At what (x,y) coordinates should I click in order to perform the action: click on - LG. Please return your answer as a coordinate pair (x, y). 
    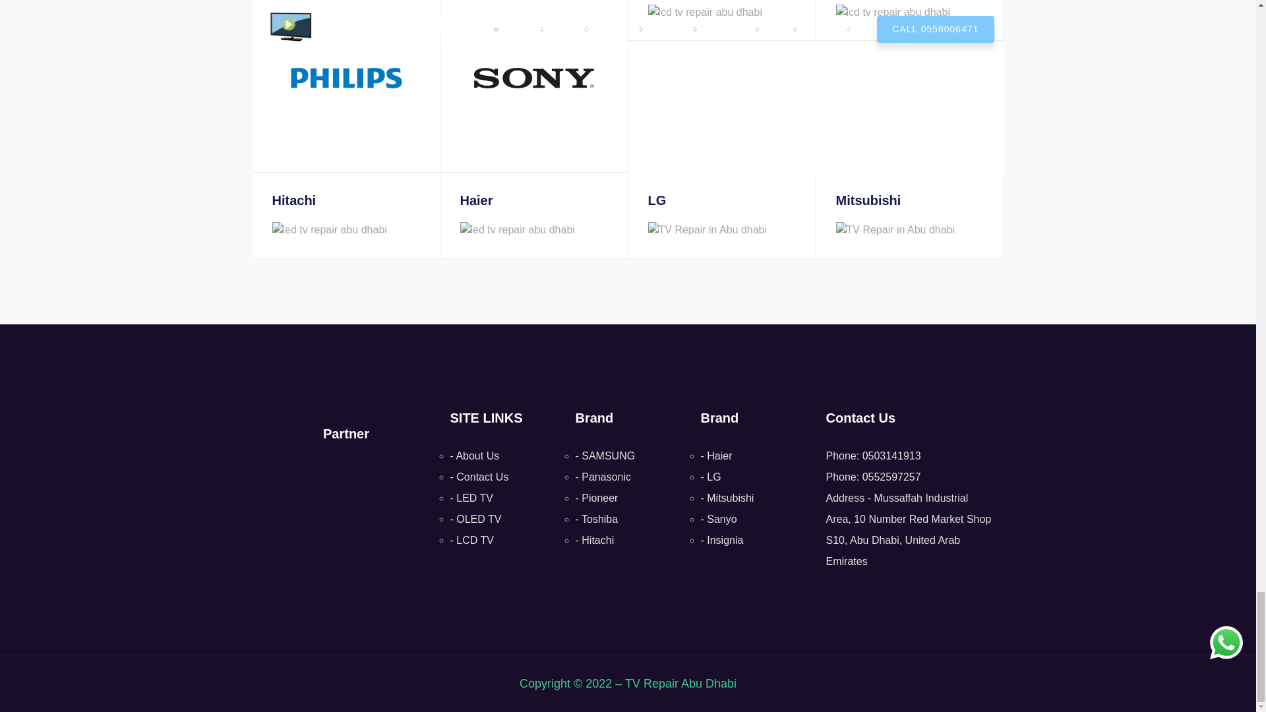
    Looking at the image, I should click on (709, 477).